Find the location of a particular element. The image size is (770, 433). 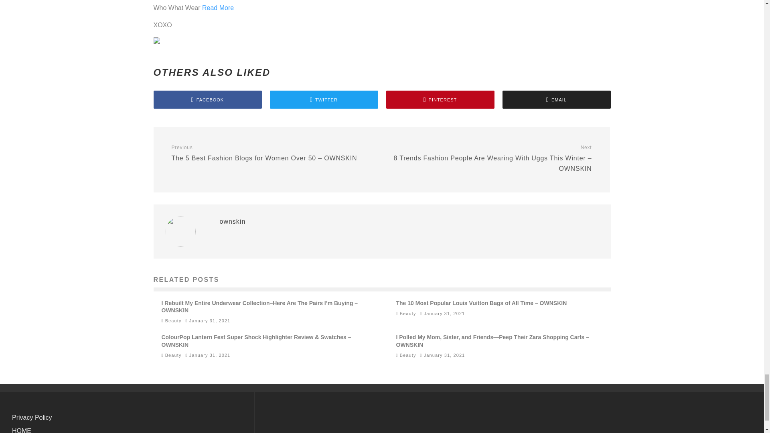

Beauty is located at coordinates (408, 355).